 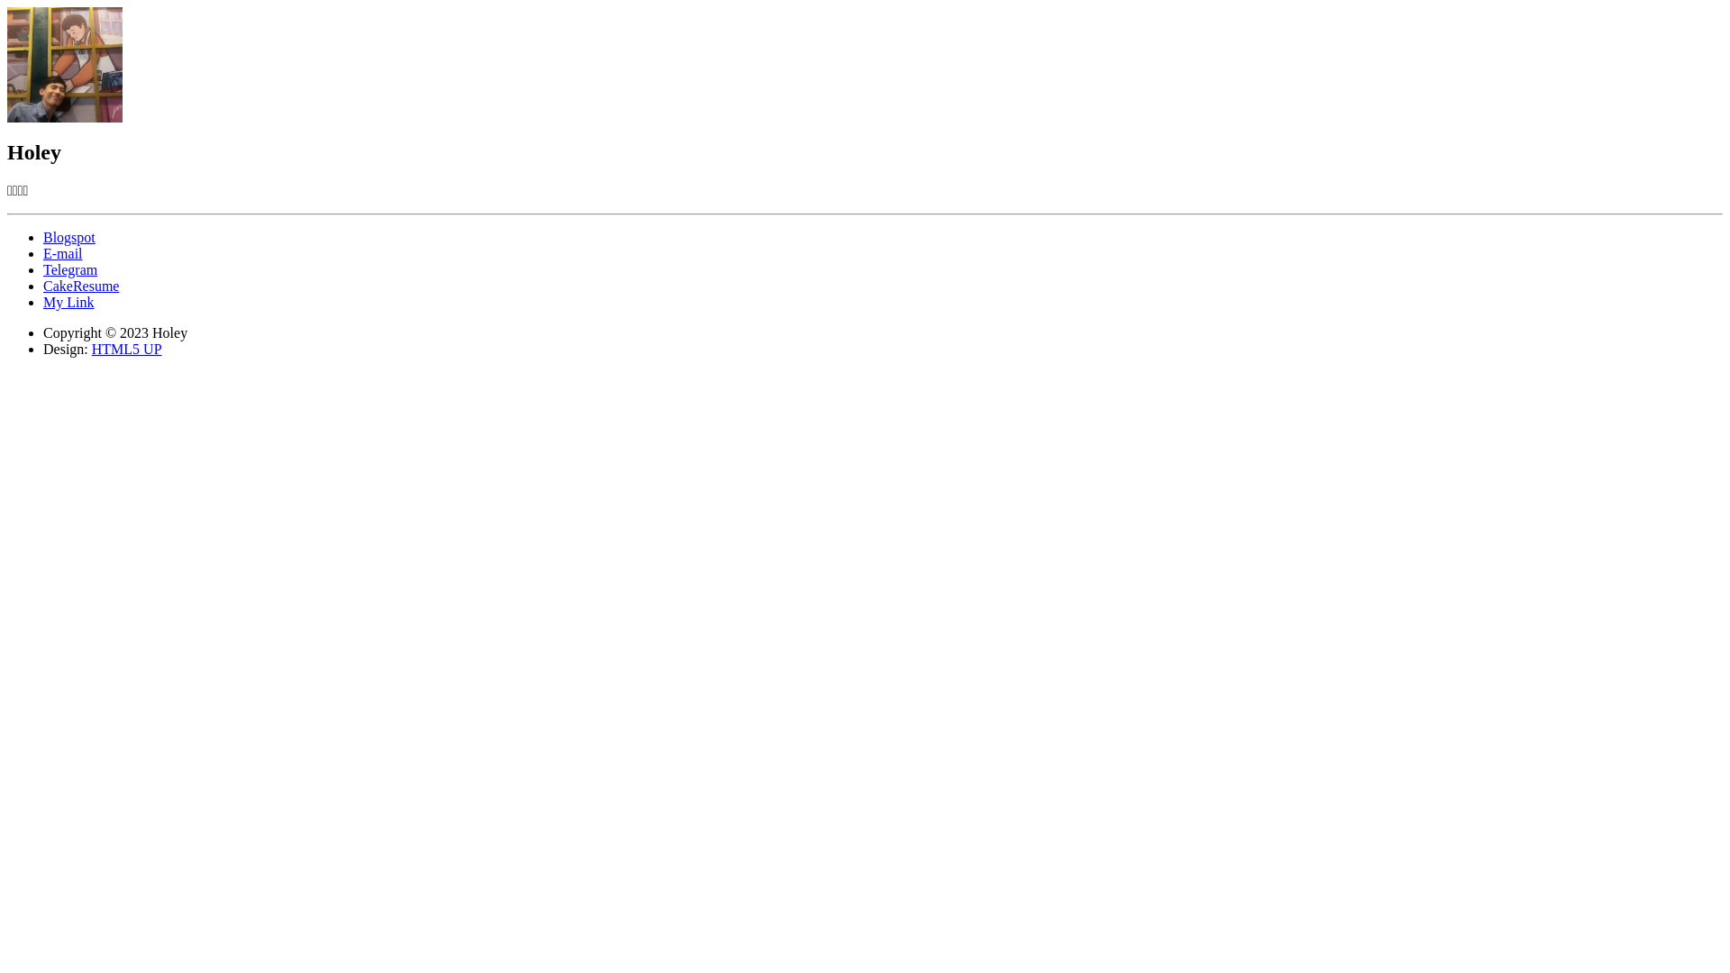 I want to click on CakeResume, so click(x=81, y=286).